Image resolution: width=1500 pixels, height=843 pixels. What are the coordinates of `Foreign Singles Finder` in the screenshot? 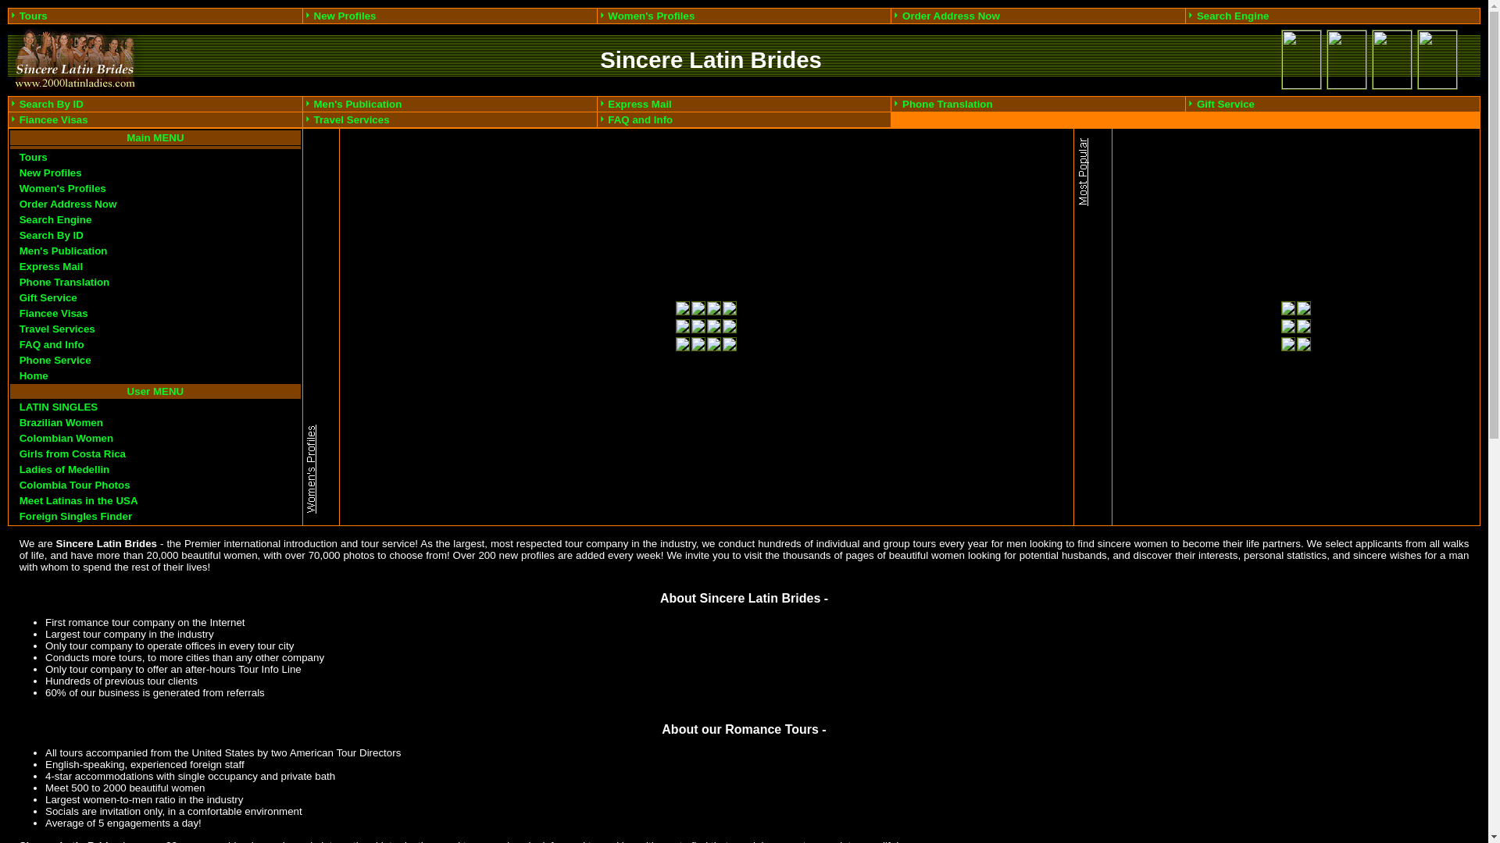 It's located at (76, 517).